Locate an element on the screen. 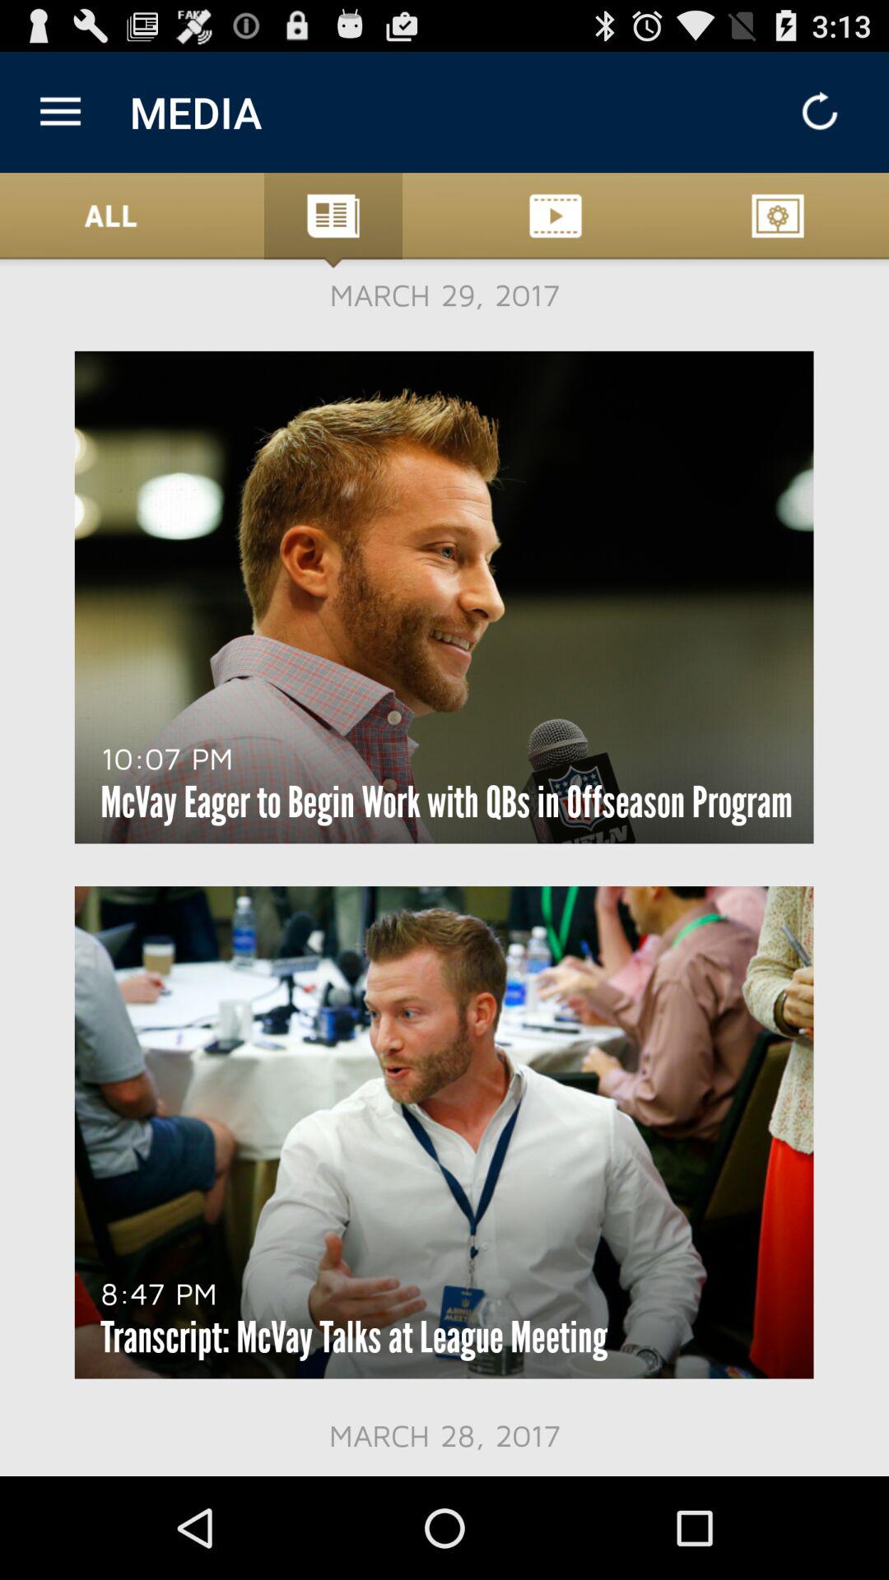  launch the 8:47 pm item is located at coordinates (159, 1293).